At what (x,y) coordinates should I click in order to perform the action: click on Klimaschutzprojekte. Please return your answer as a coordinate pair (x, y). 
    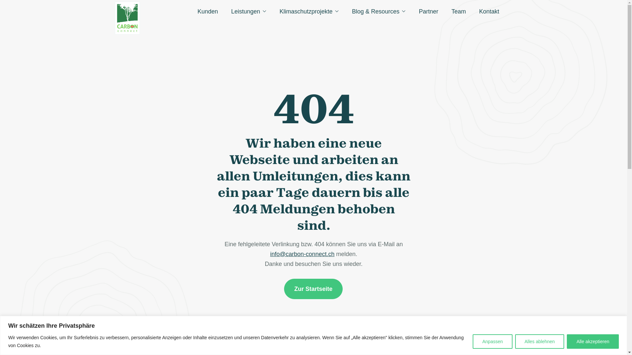
    Looking at the image, I should click on (306, 12).